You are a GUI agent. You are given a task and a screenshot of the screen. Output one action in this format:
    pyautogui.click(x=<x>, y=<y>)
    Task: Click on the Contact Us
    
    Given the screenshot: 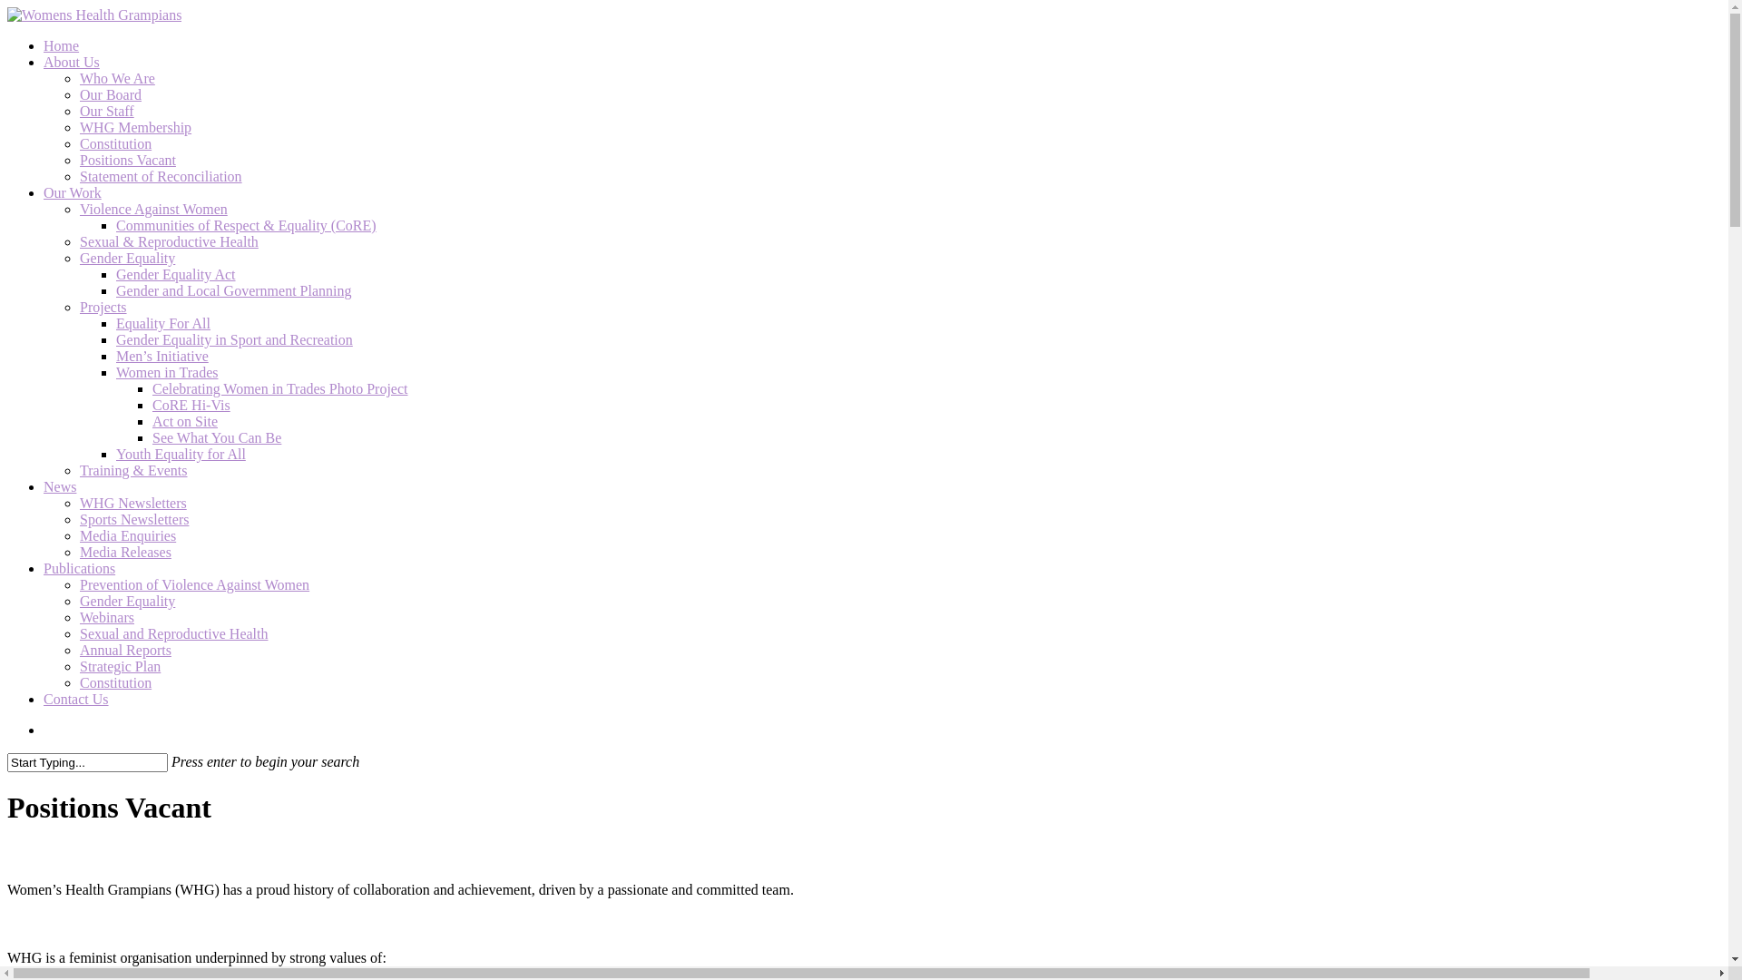 What is the action you would take?
    pyautogui.click(x=76, y=699)
    